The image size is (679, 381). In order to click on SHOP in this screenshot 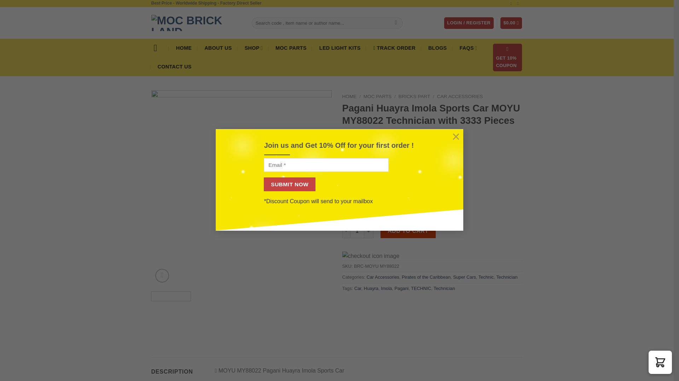, I will do `click(254, 48)`.